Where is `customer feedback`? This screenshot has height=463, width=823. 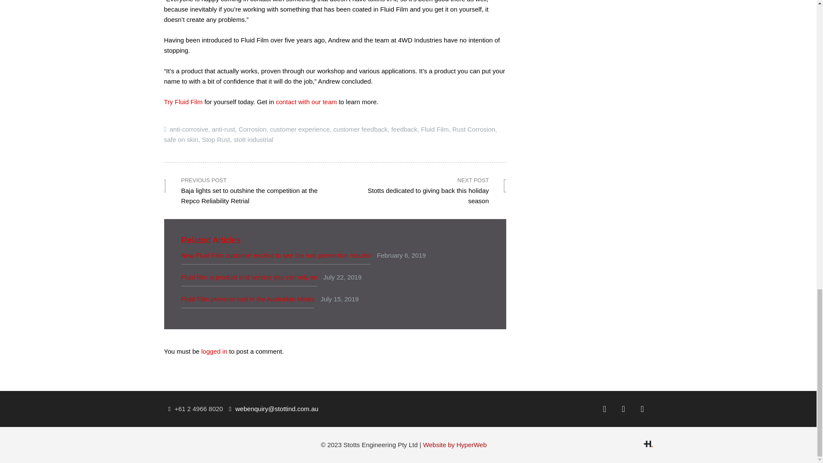 customer feedback is located at coordinates (360, 129).